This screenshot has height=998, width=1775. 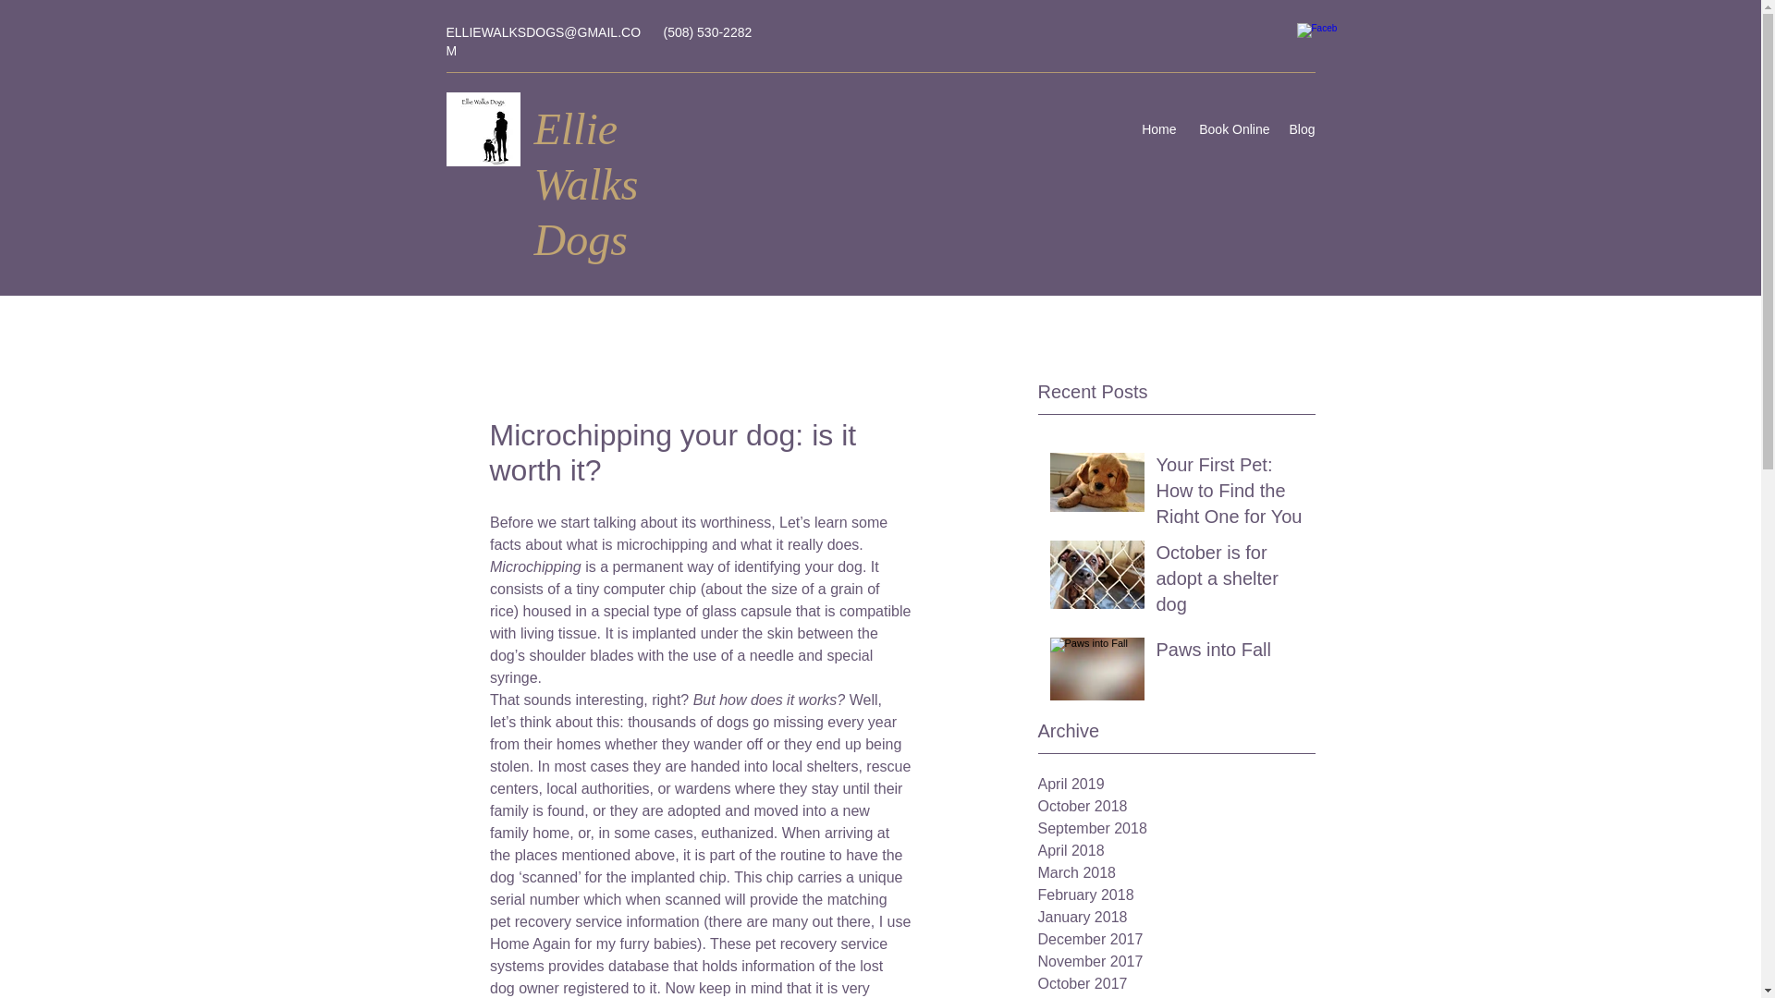 I want to click on Blog, so click(x=1302, y=129).